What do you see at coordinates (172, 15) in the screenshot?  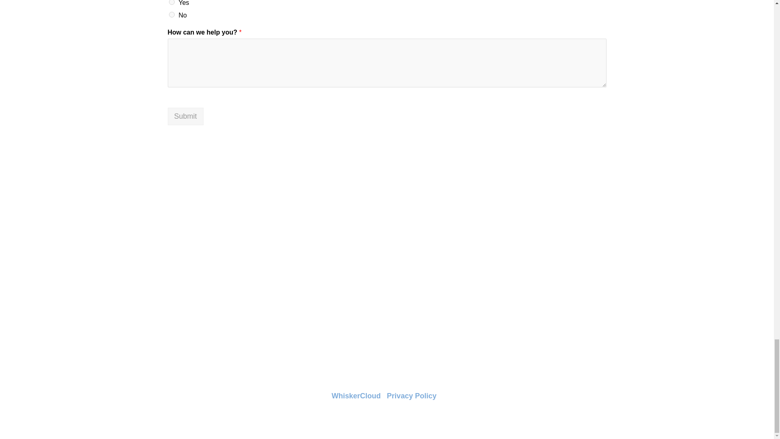 I see `No` at bounding box center [172, 15].